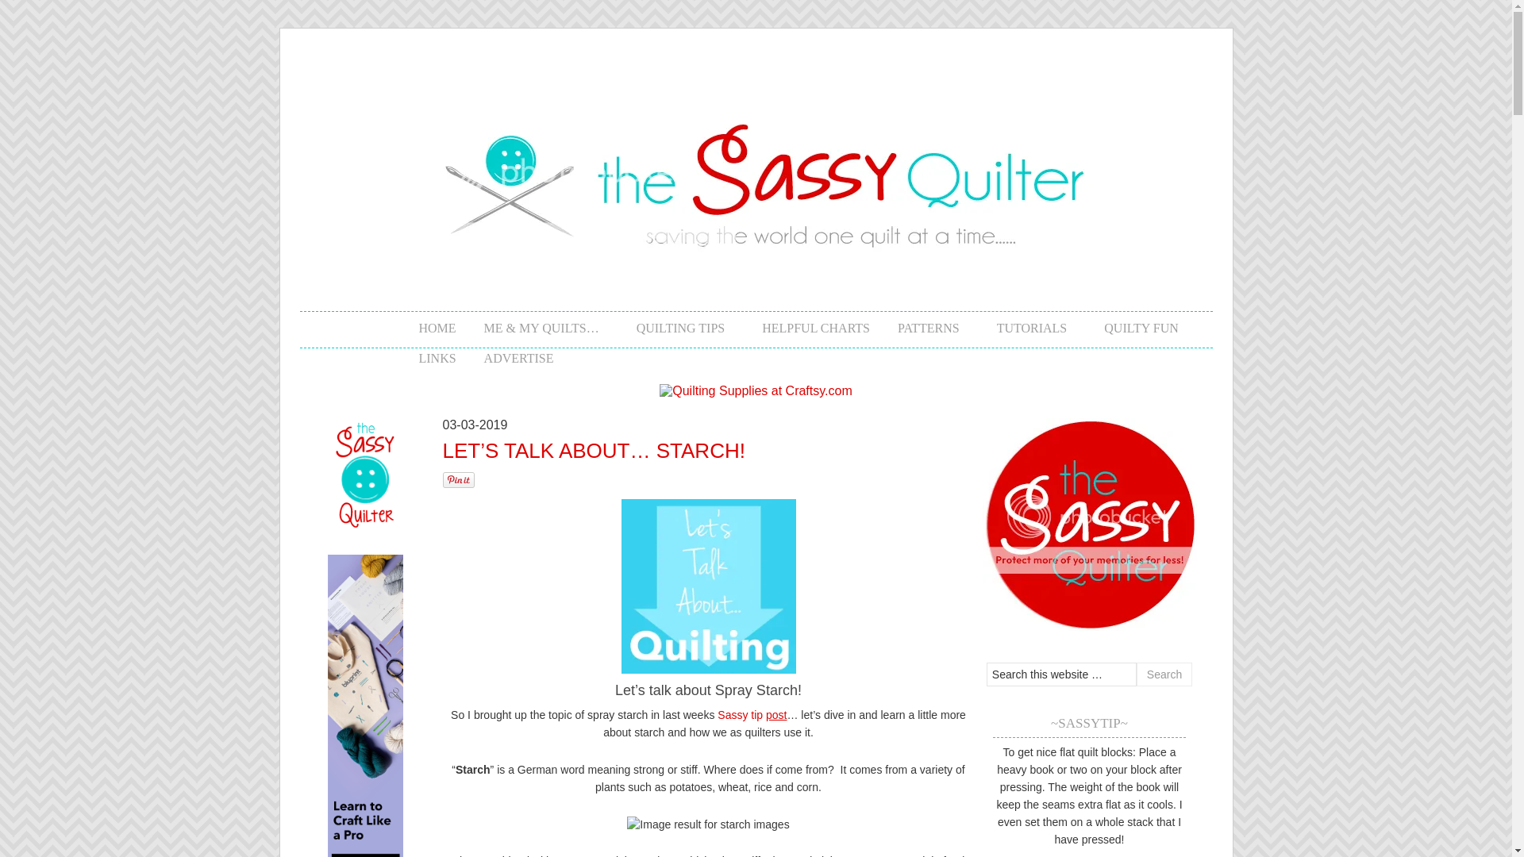 The height and width of the screenshot is (857, 1524). What do you see at coordinates (672, 327) in the screenshot?
I see `QUILTING TIPS` at bounding box center [672, 327].